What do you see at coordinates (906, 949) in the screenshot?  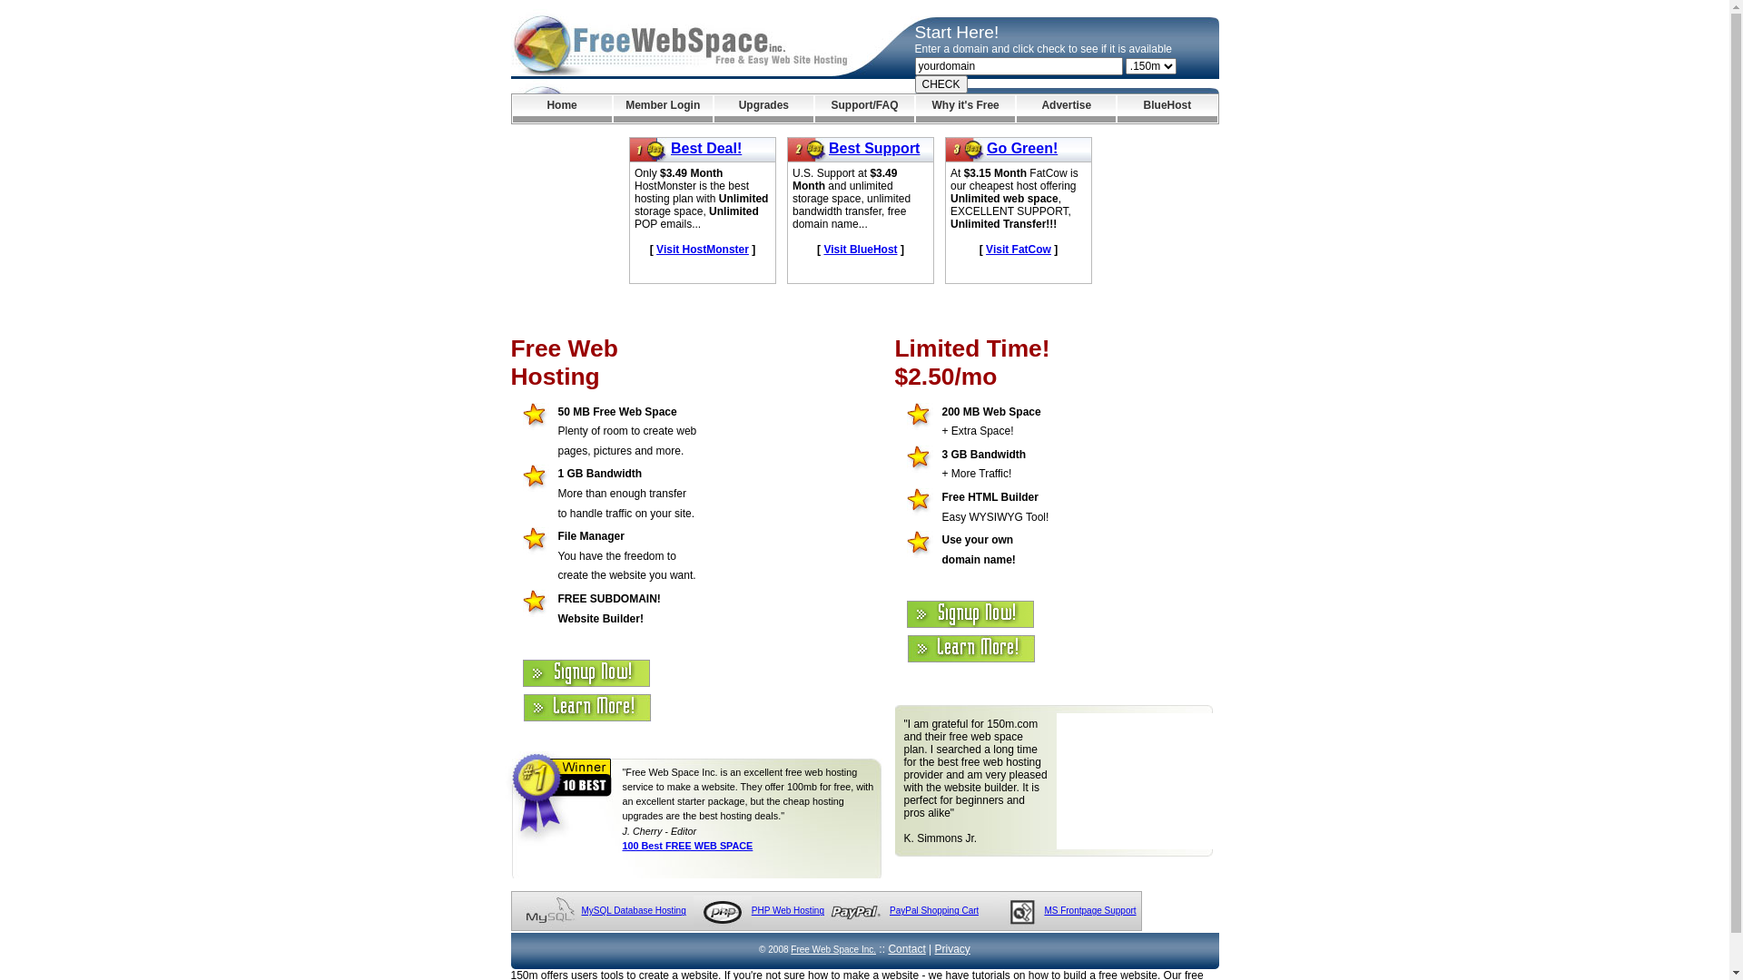 I see `Contact` at bounding box center [906, 949].